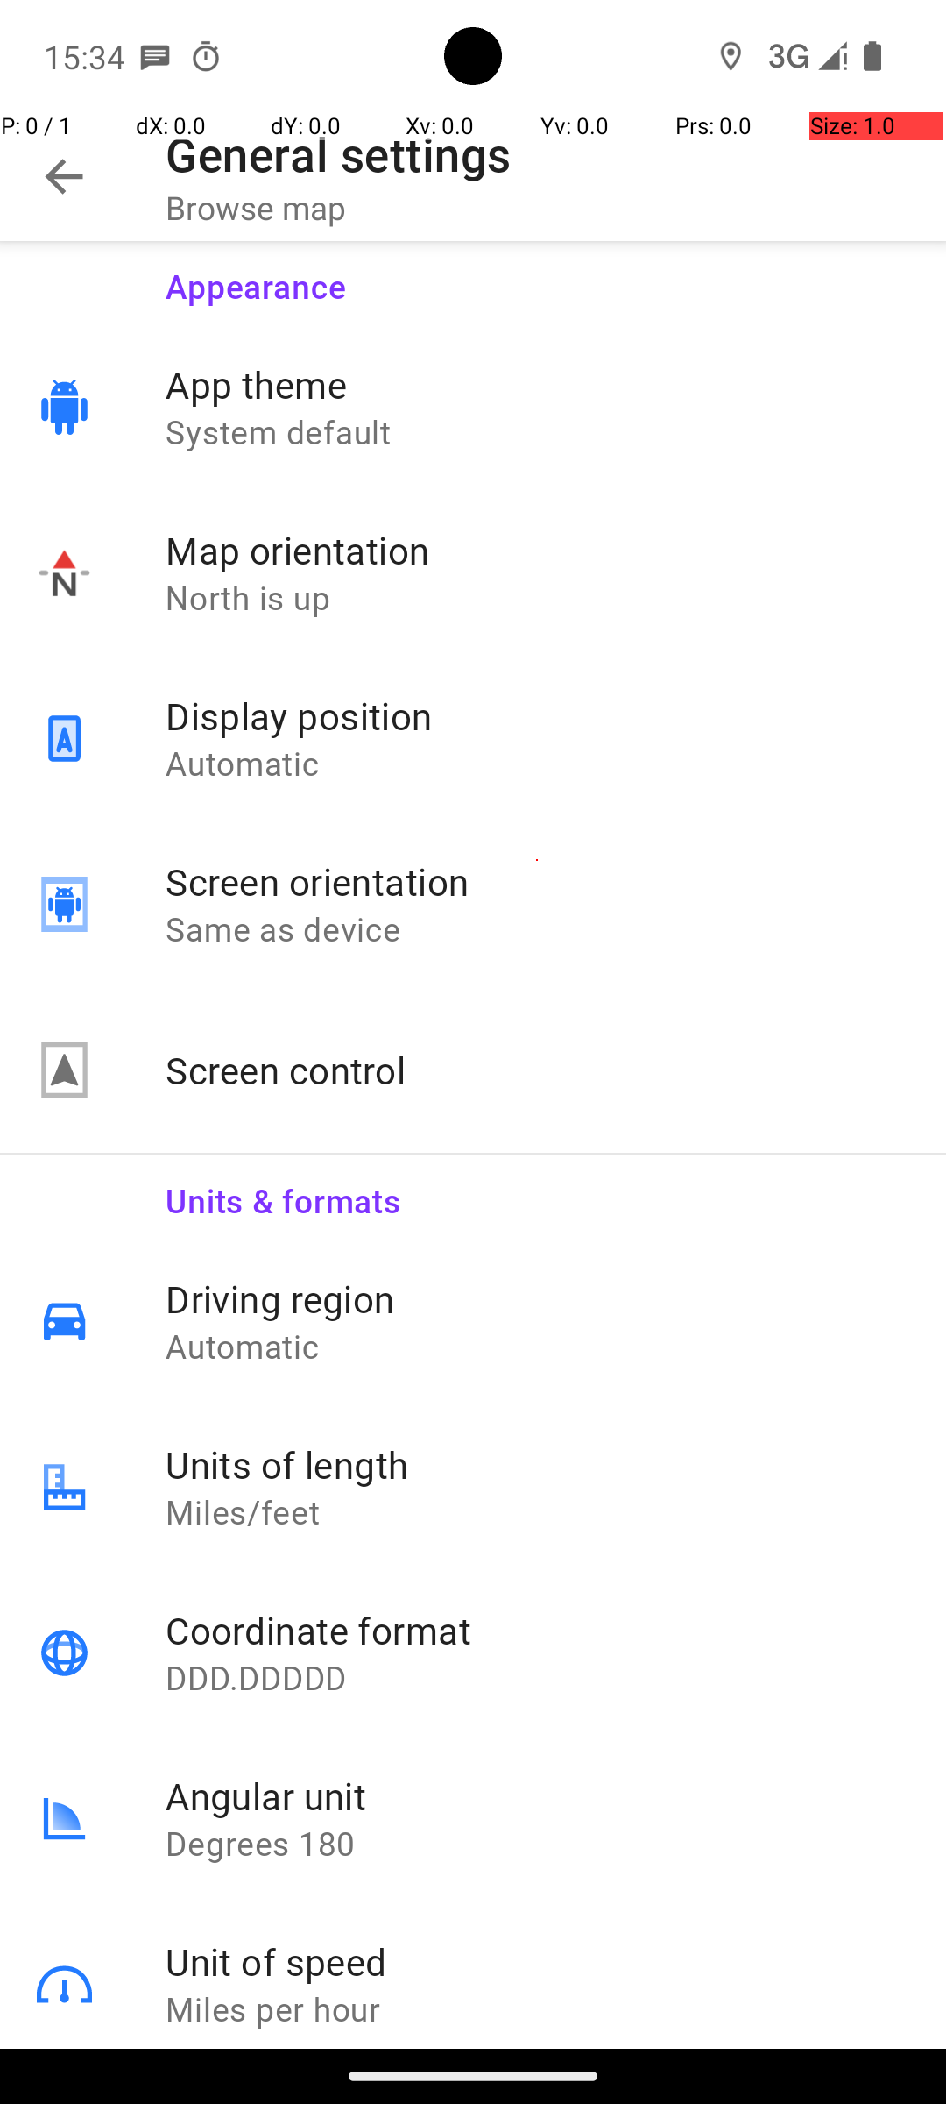 This screenshot has width=946, height=2104. What do you see at coordinates (538, 551) in the screenshot?
I see `Map orientation` at bounding box center [538, 551].